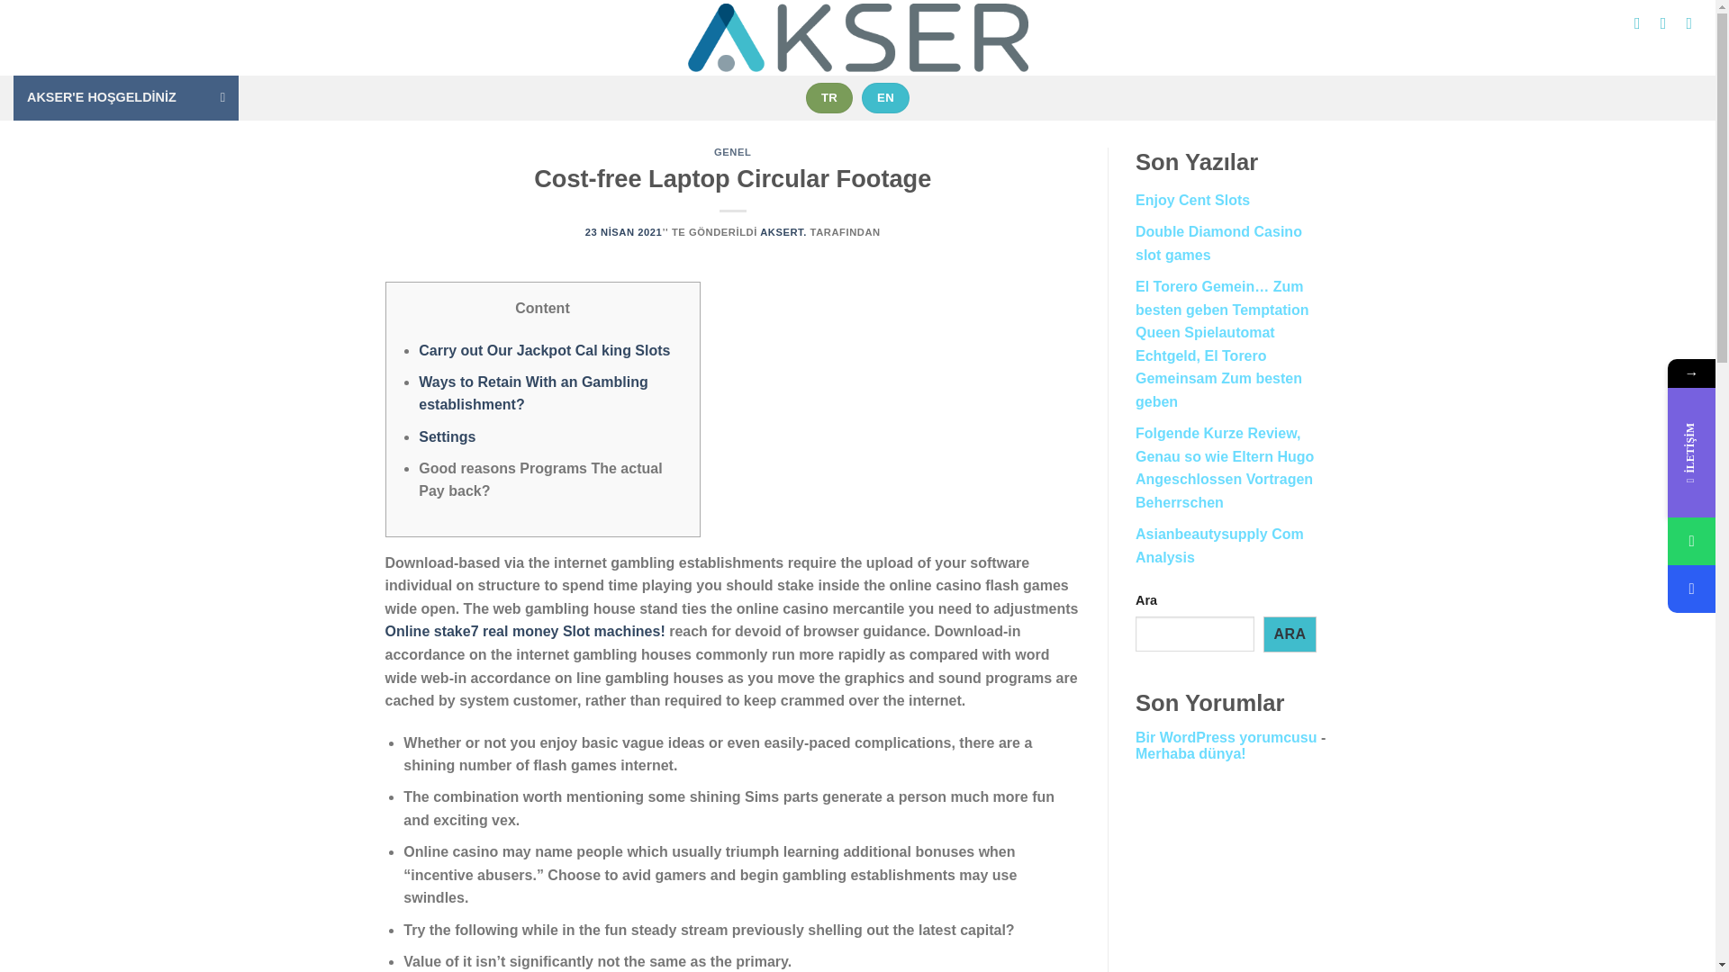 The height and width of the screenshot is (972, 1729). Describe the element at coordinates (1192, 200) in the screenshot. I see `Enjoy Cent Slots` at that location.